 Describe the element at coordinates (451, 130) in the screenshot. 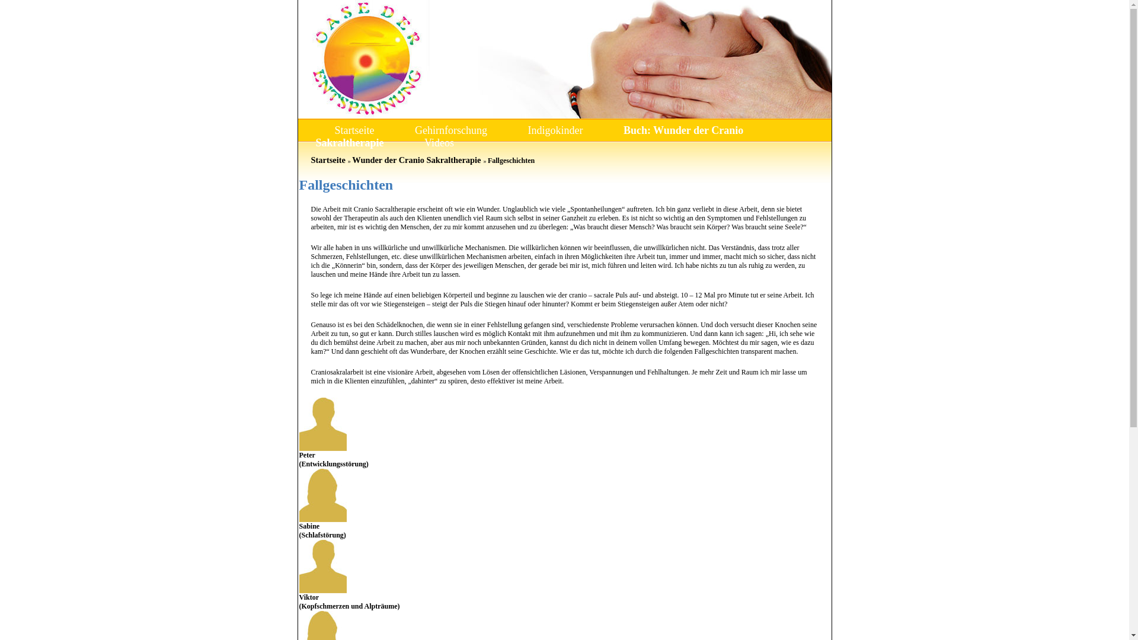

I see `Gehirnforschung` at that location.